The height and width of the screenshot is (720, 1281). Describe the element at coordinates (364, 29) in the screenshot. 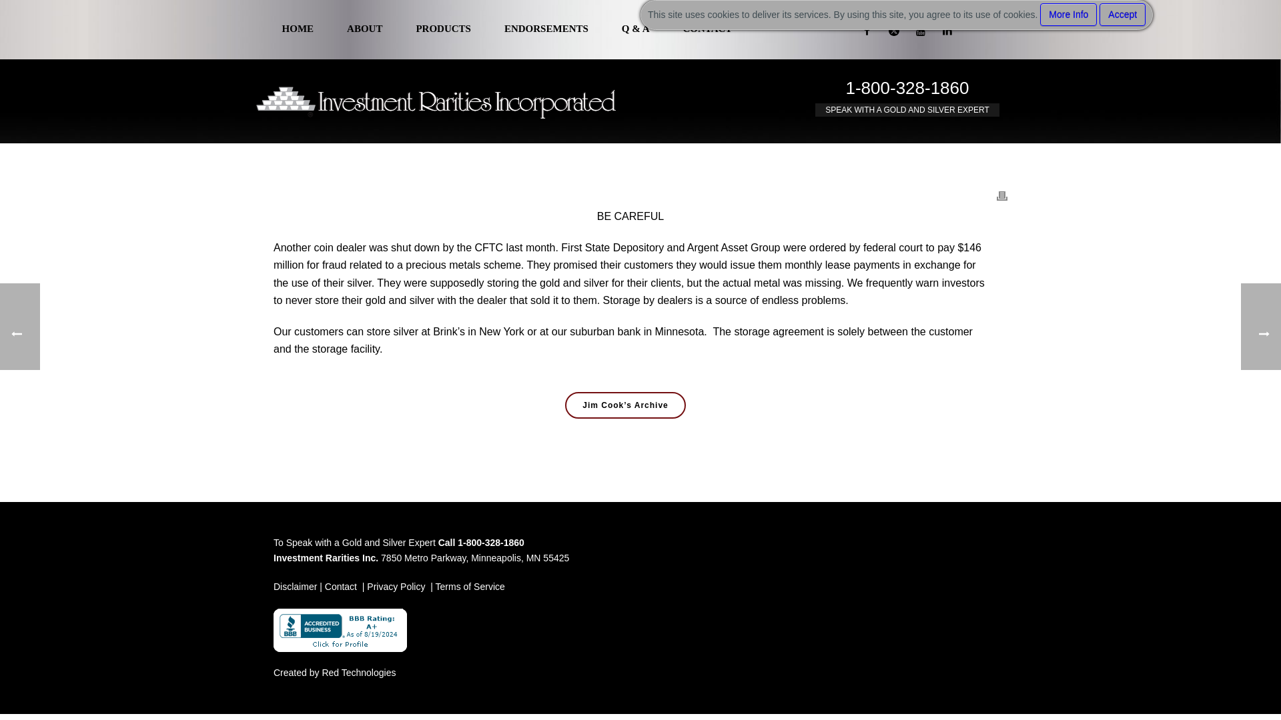

I see `ABOUT` at that location.